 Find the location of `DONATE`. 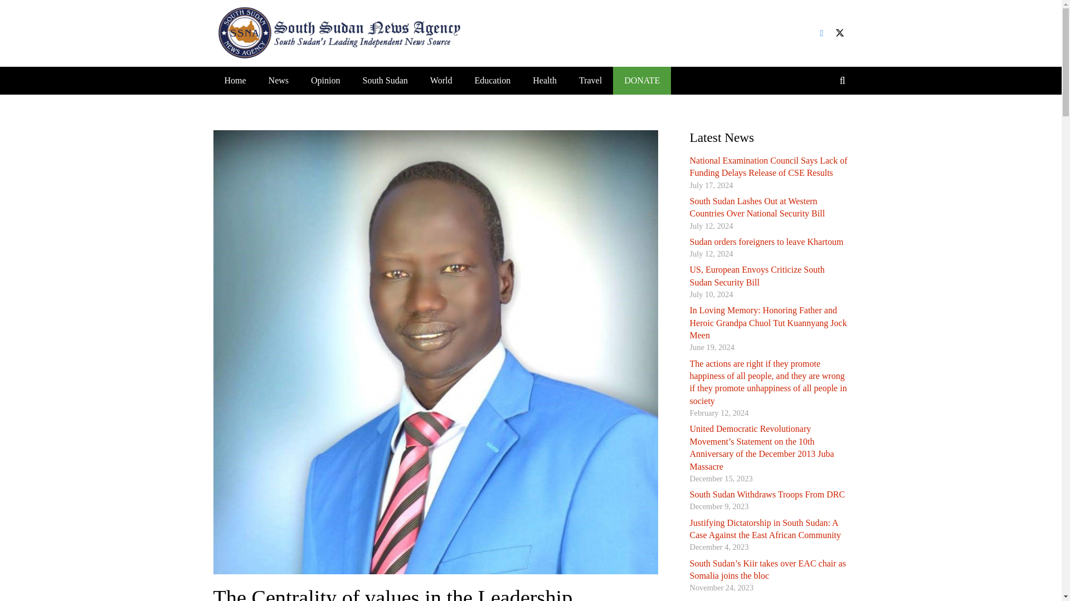

DONATE is located at coordinates (642, 80).